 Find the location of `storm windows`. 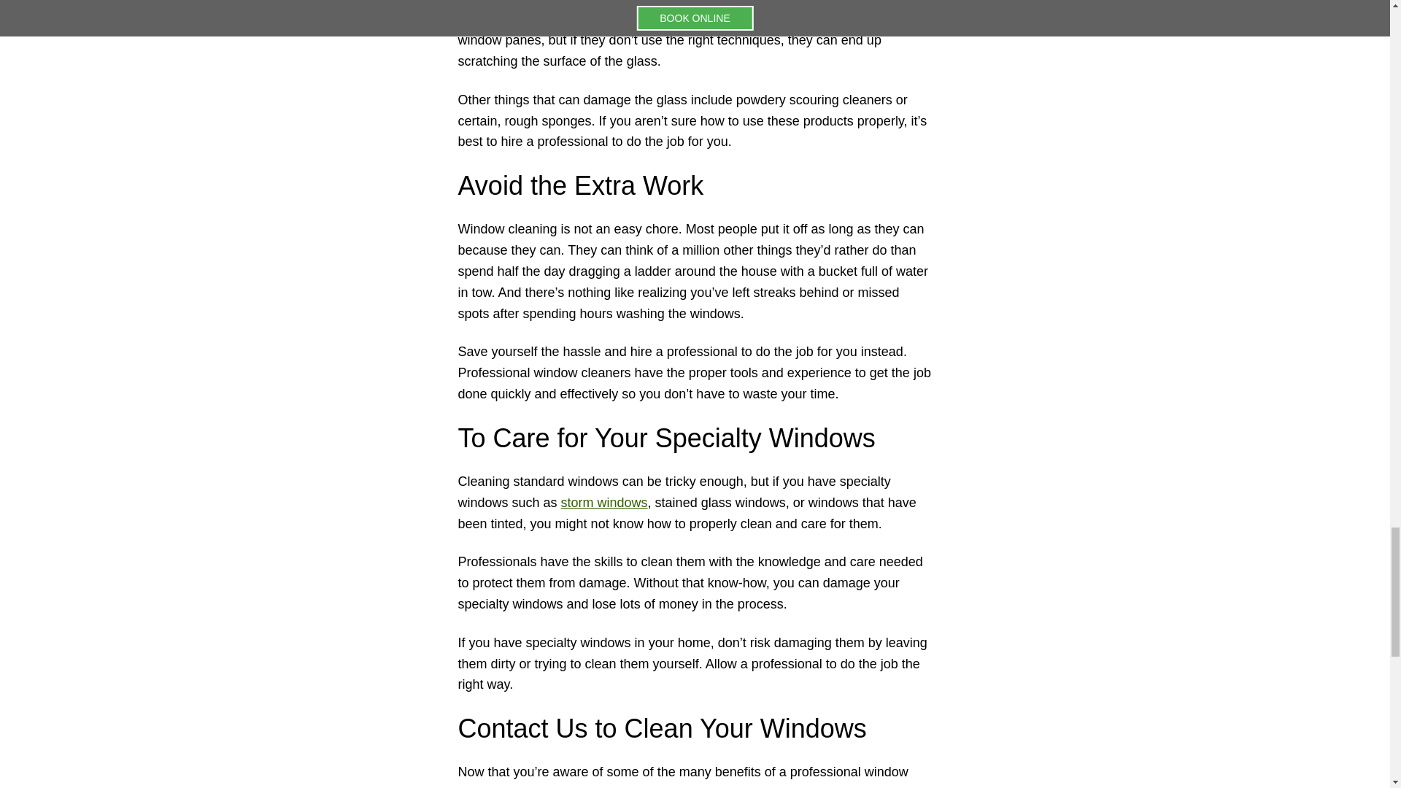

storm windows is located at coordinates (604, 502).